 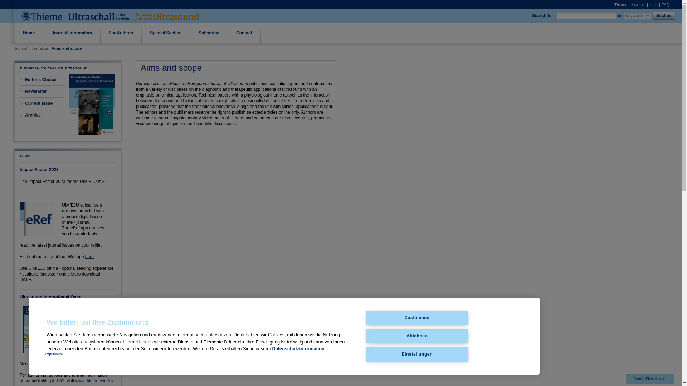 What do you see at coordinates (36, 91) in the screenshot?
I see `Newsletter` at bounding box center [36, 91].